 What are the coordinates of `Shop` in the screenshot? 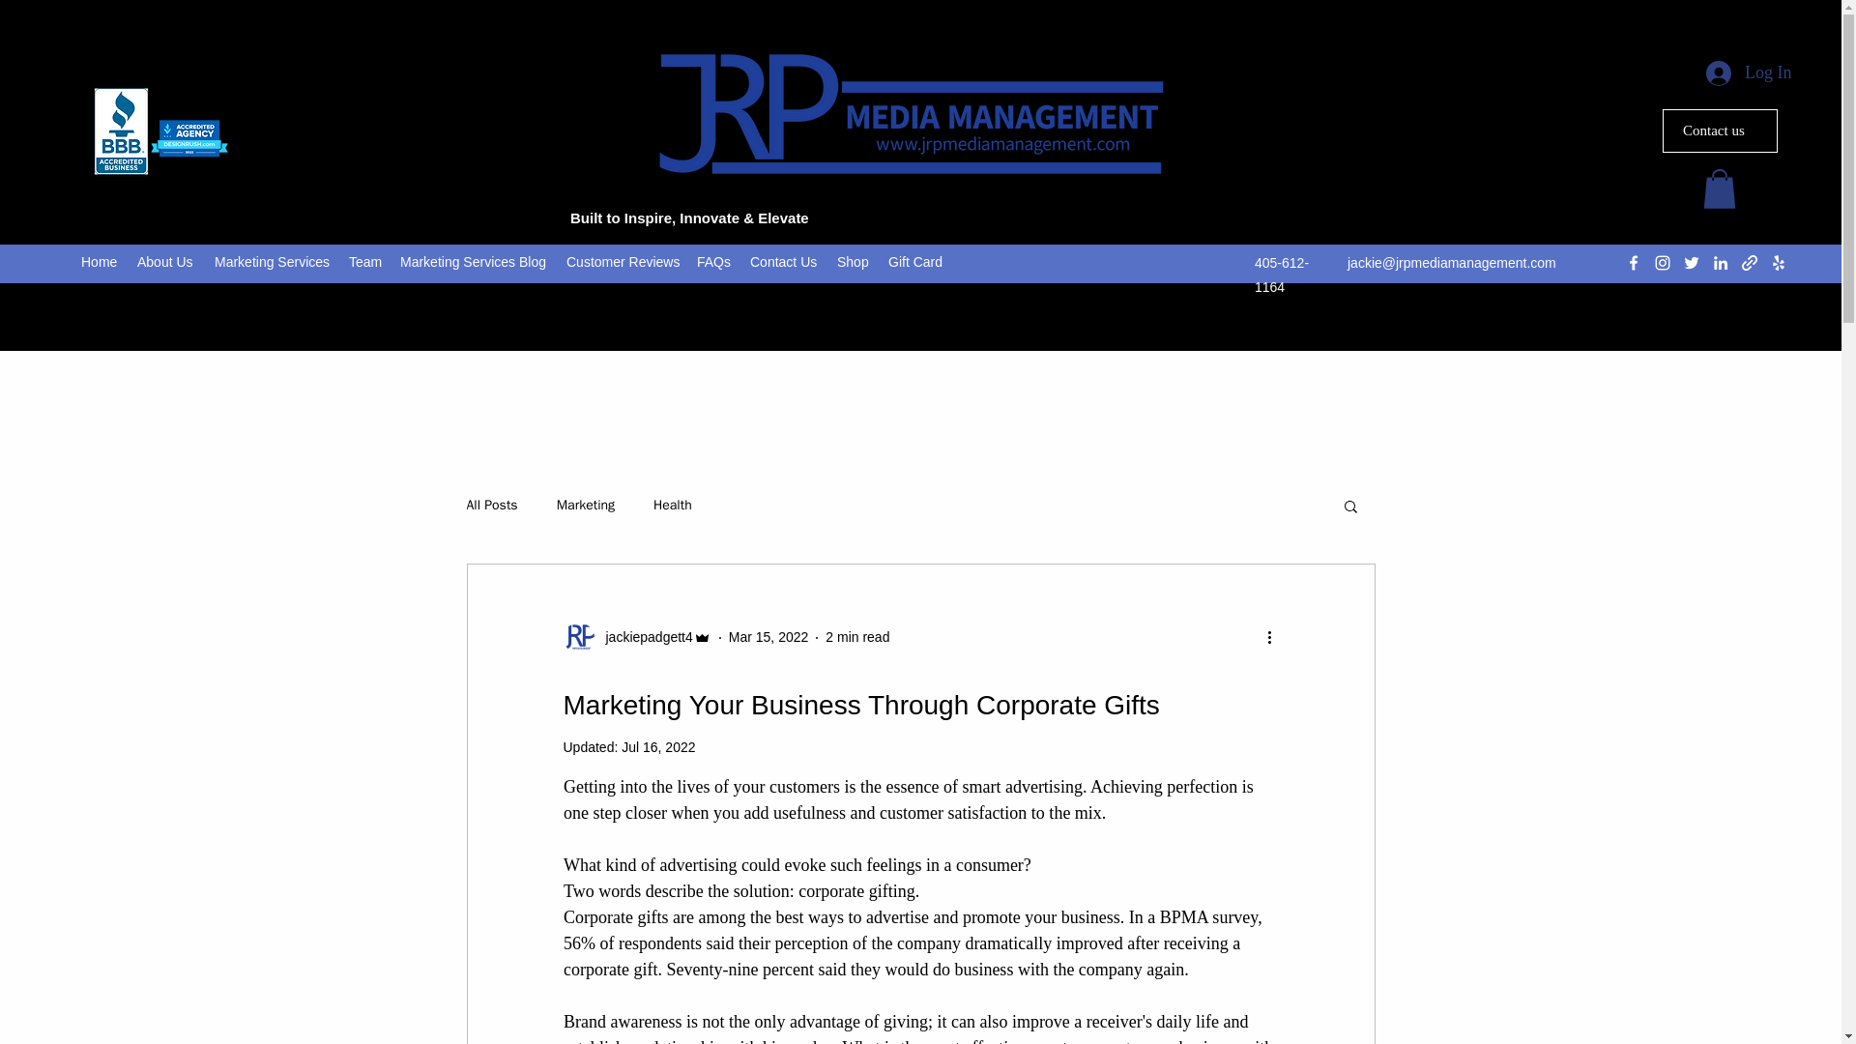 It's located at (853, 261).